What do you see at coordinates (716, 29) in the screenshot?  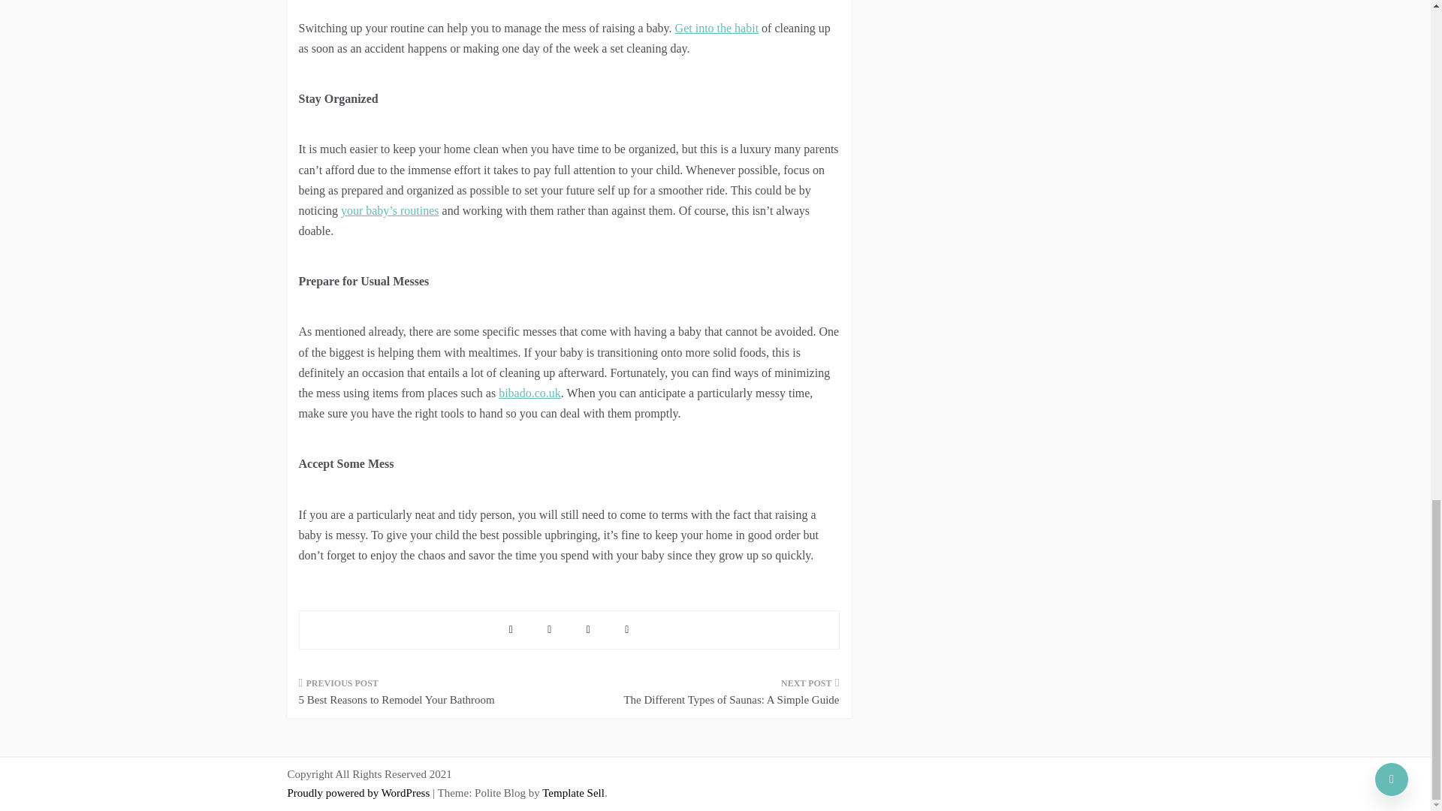 I see `Get into the habit` at bounding box center [716, 29].